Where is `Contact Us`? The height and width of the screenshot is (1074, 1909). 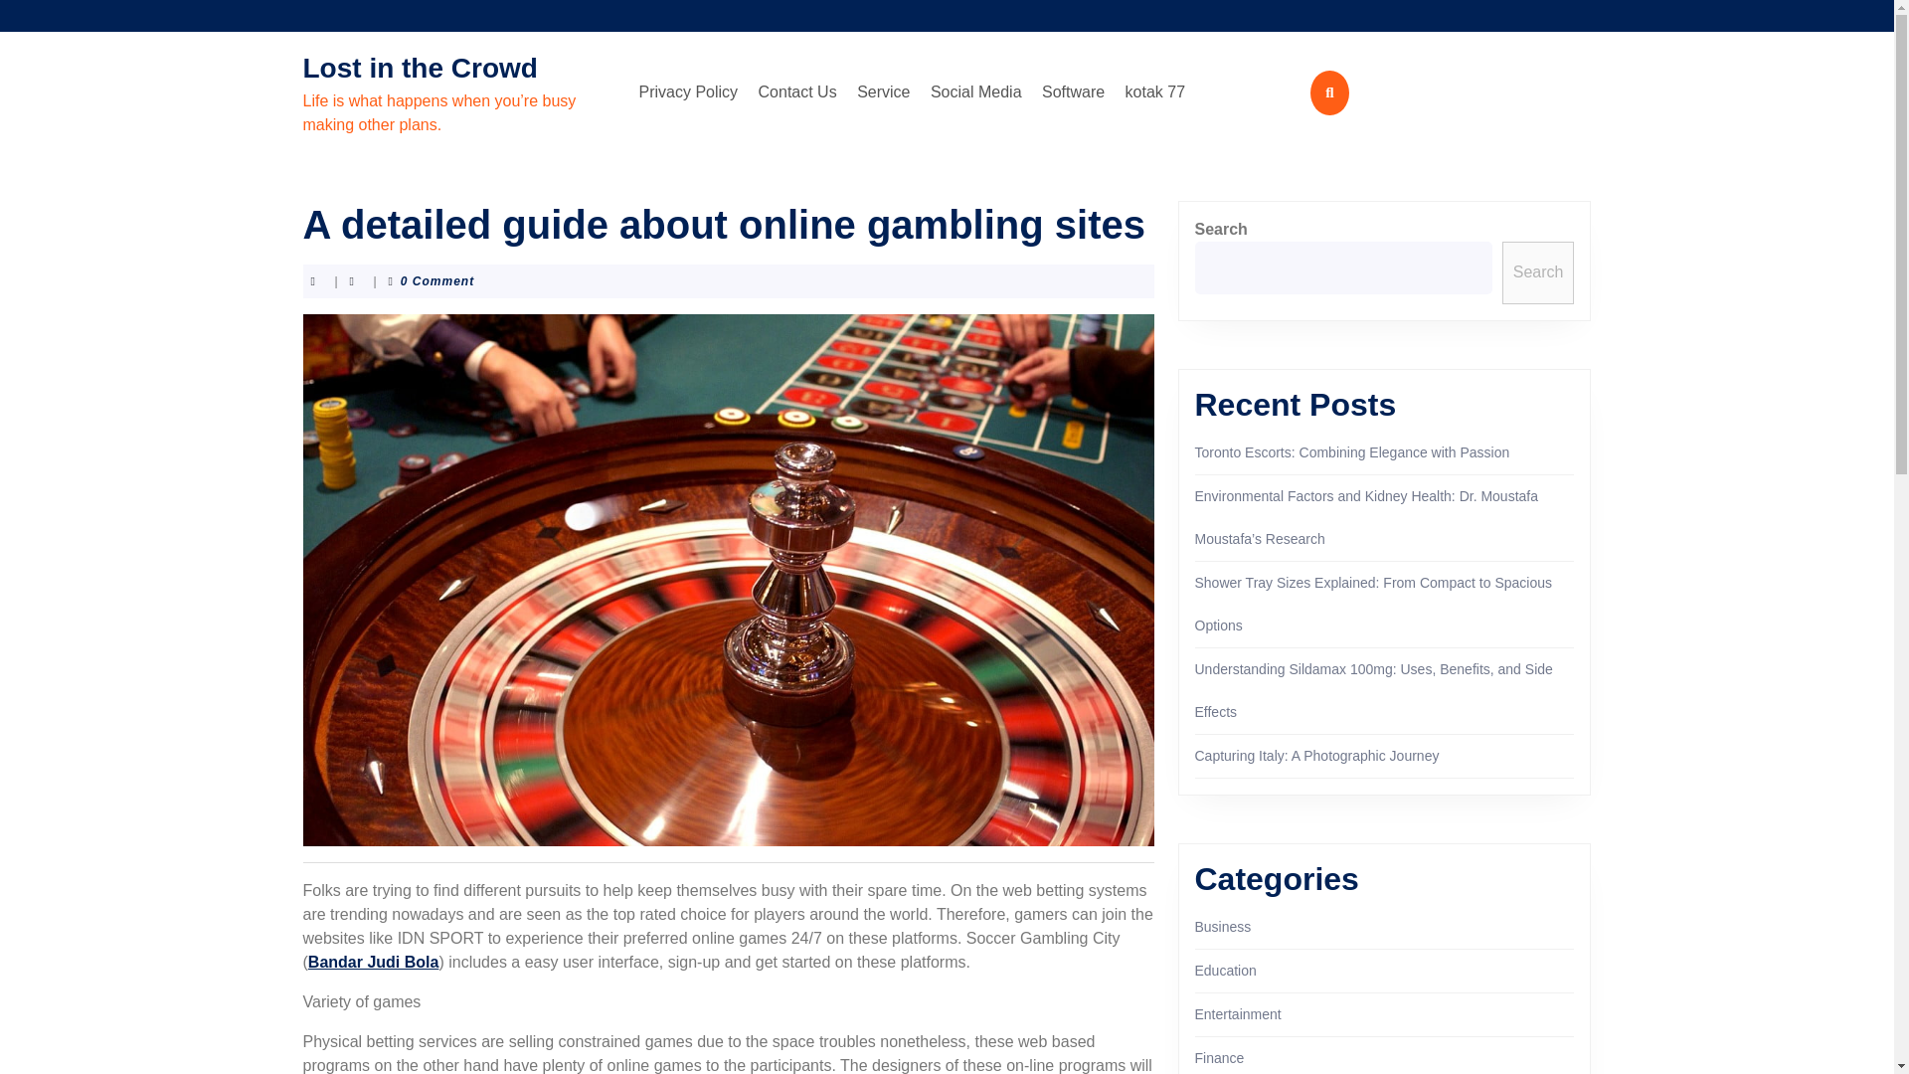 Contact Us is located at coordinates (797, 92).